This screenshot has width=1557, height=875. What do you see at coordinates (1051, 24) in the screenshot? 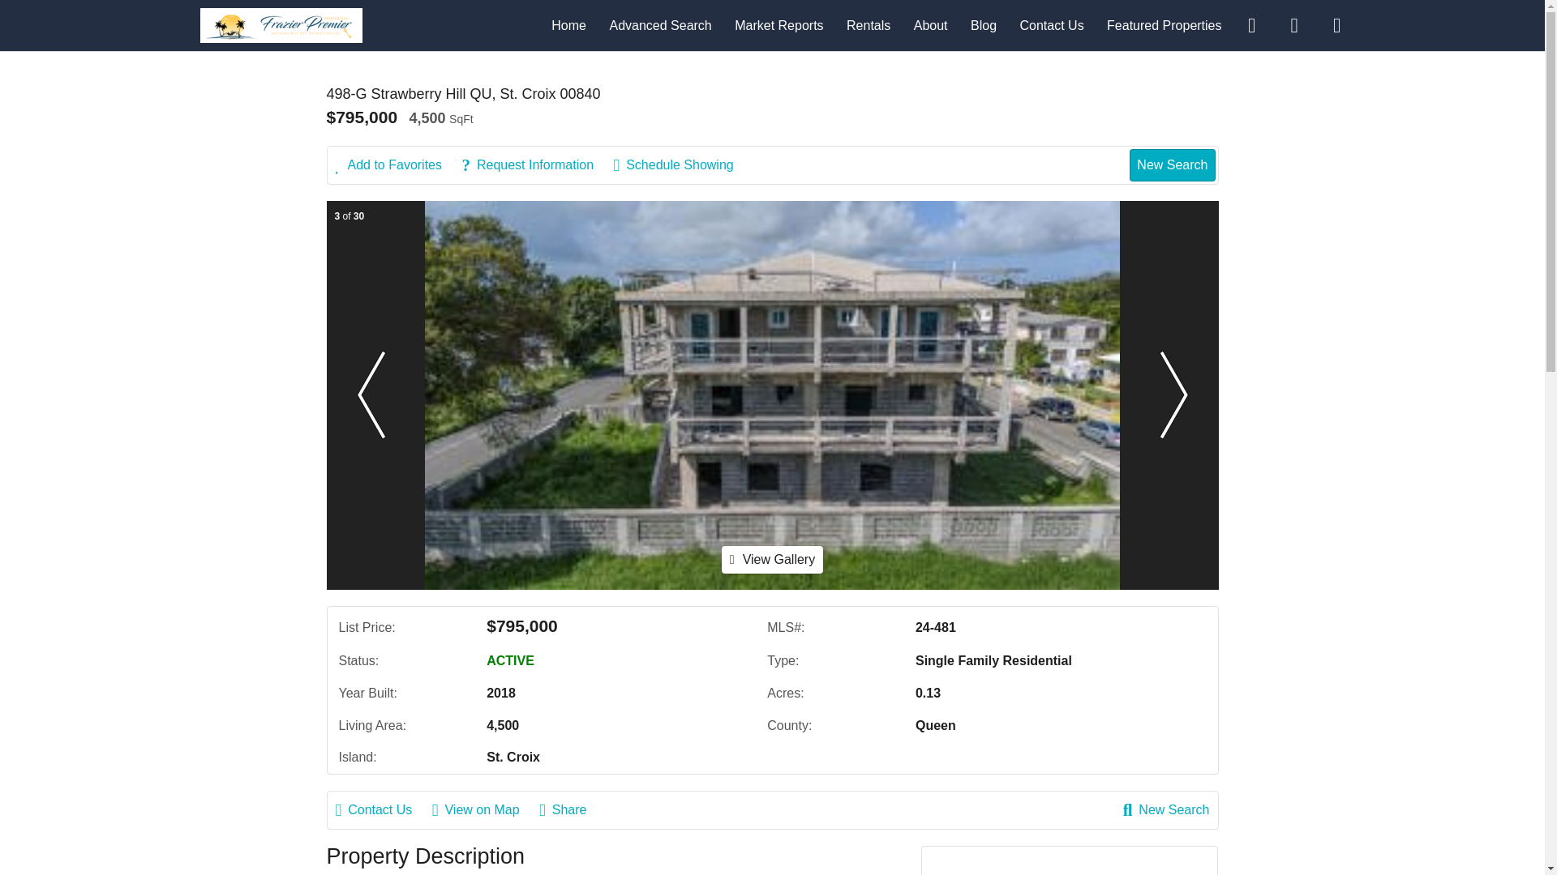
I see `Contact Us` at bounding box center [1051, 24].